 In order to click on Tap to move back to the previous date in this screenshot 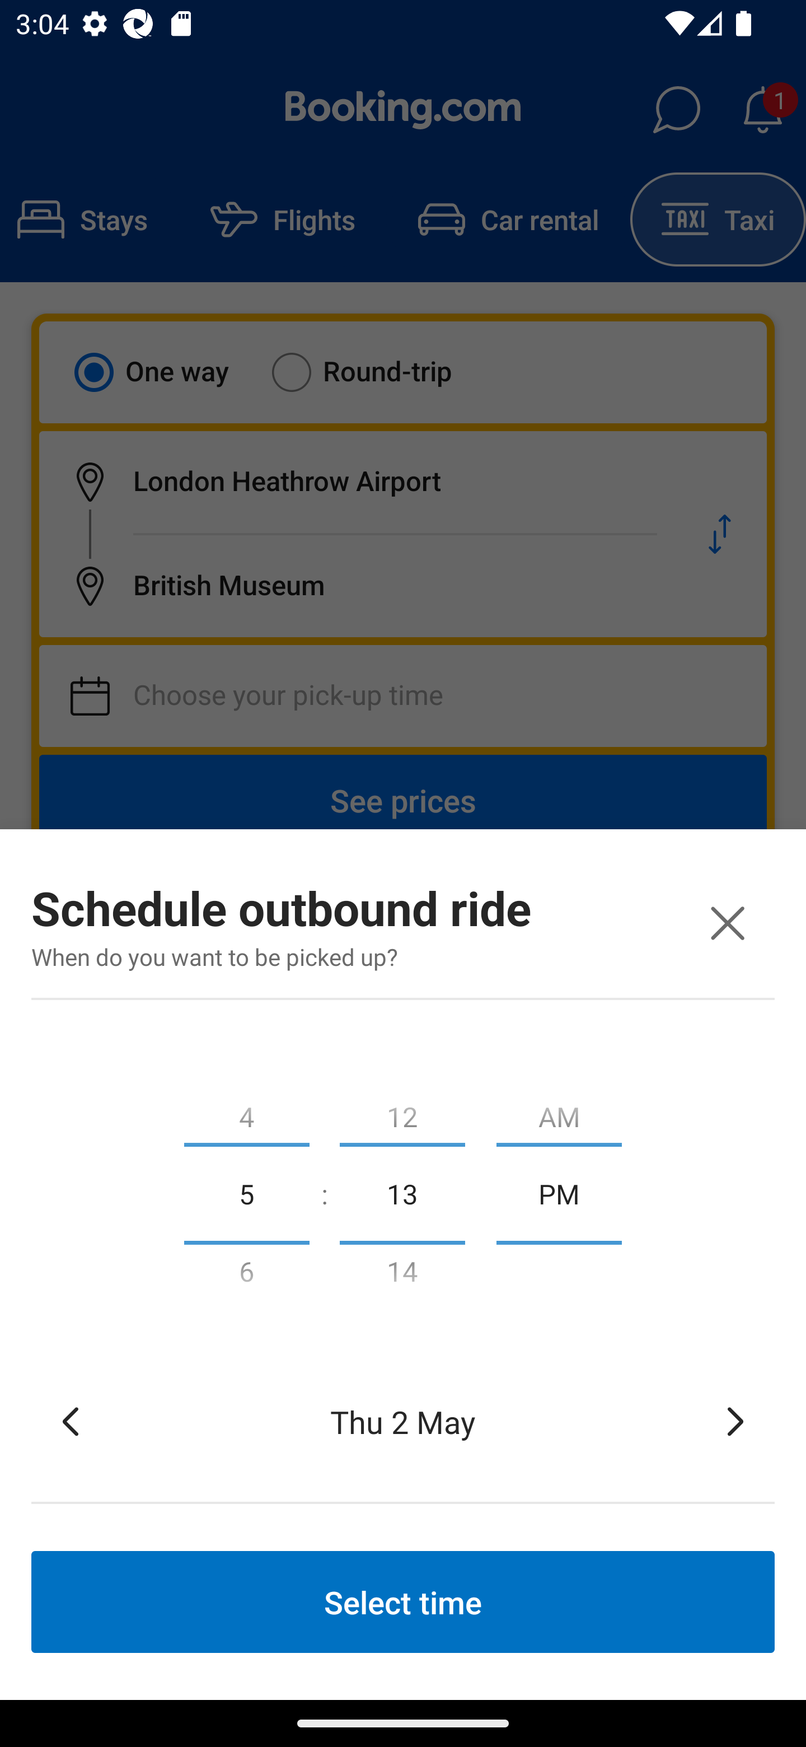, I will do `click(71, 1421)`.